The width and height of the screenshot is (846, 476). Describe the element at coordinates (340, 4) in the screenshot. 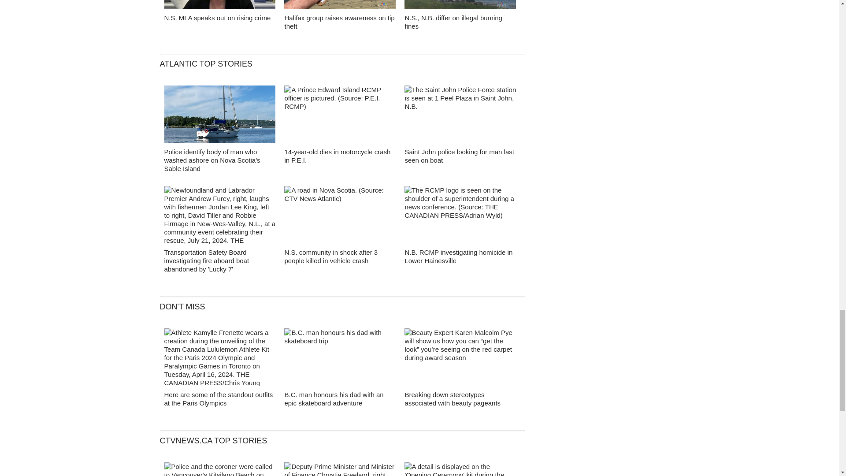

I see `false` at that location.